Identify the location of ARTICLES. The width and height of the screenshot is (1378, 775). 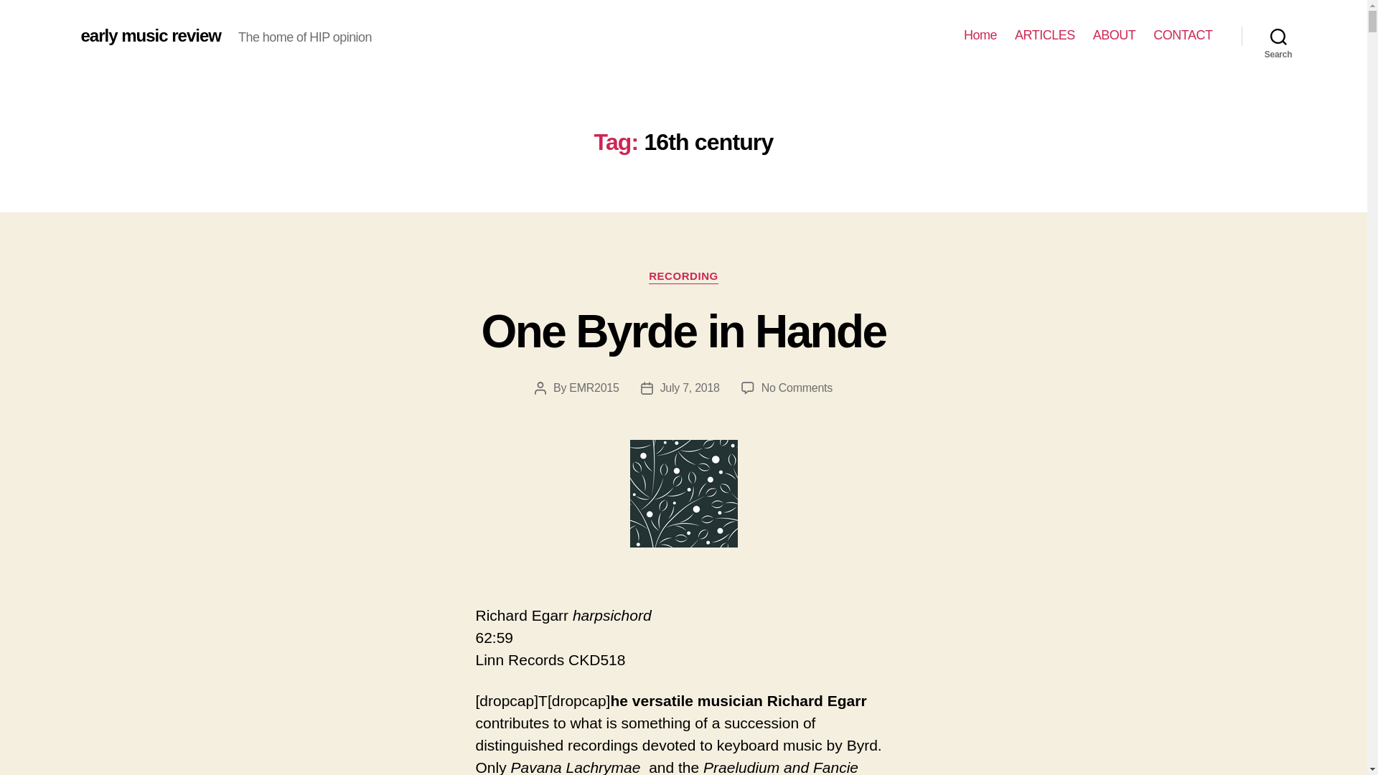
(1044, 35).